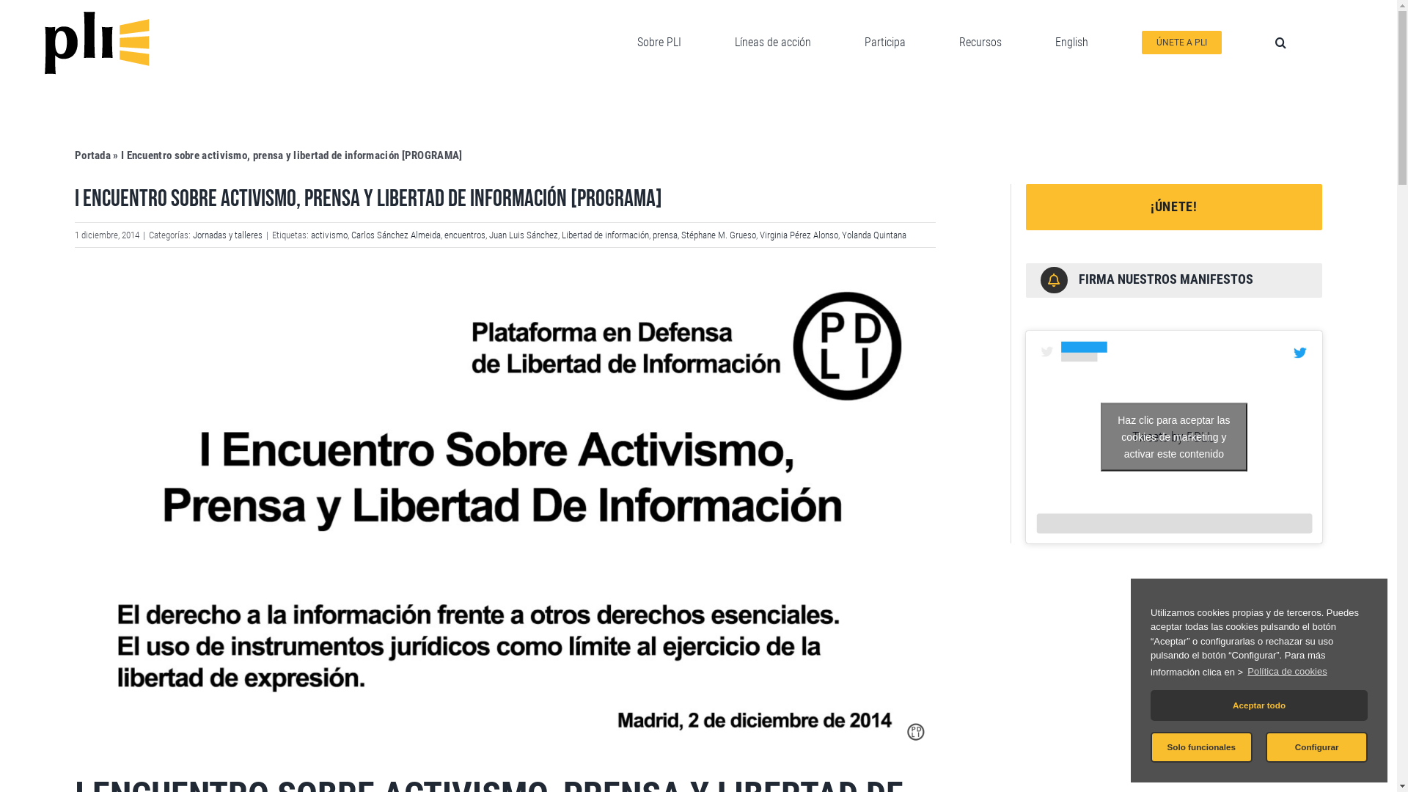 The width and height of the screenshot is (1408, 792). Describe the element at coordinates (874, 235) in the screenshot. I see `Yolanda Quintana` at that location.